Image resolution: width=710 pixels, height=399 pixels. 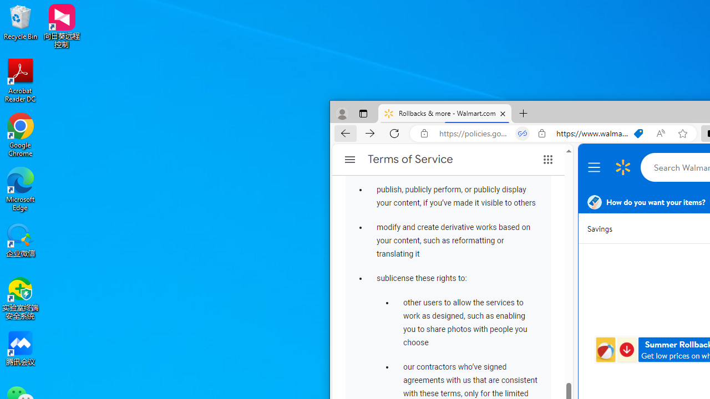 I want to click on Recycle Bin, so click(x=21, y=22).